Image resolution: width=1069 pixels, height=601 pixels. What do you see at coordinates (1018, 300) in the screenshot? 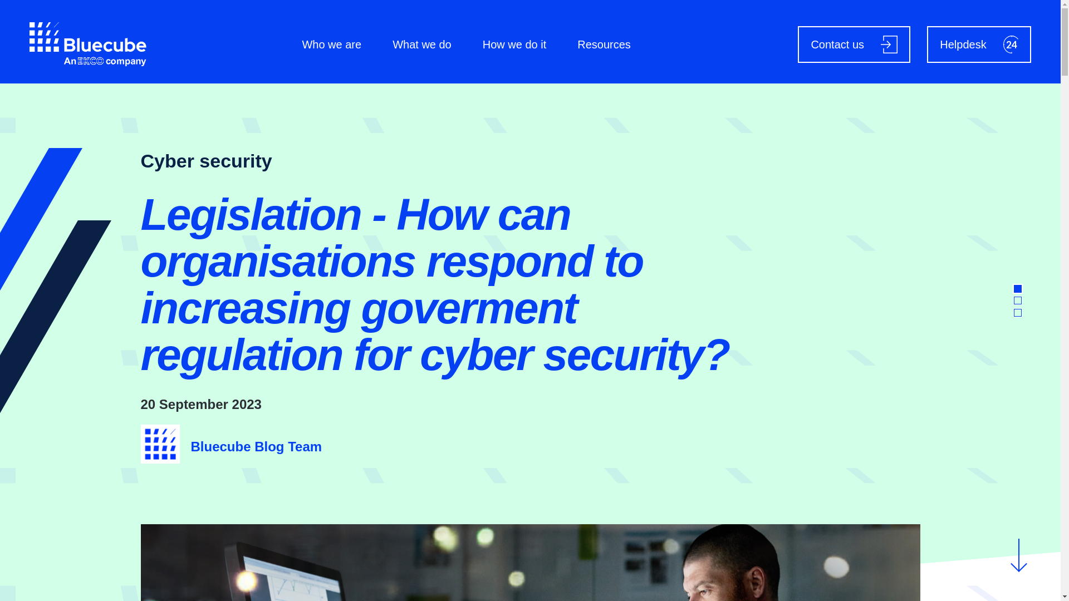
I see `Go to section` at bounding box center [1018, 300].